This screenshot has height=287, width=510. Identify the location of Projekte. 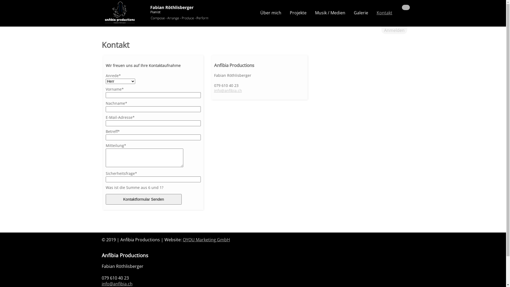
(298, 13).